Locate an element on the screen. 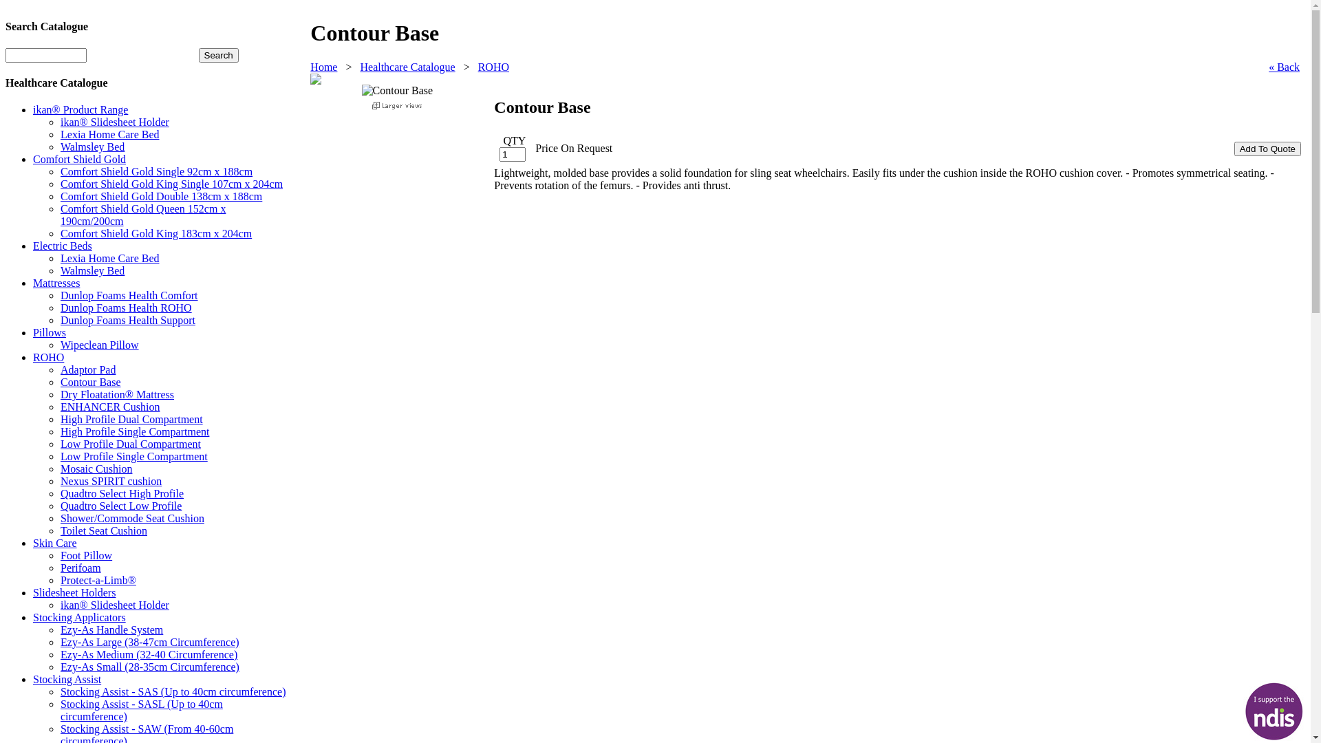  Toilet Seat Cushion is located at coordinates (104, 531).